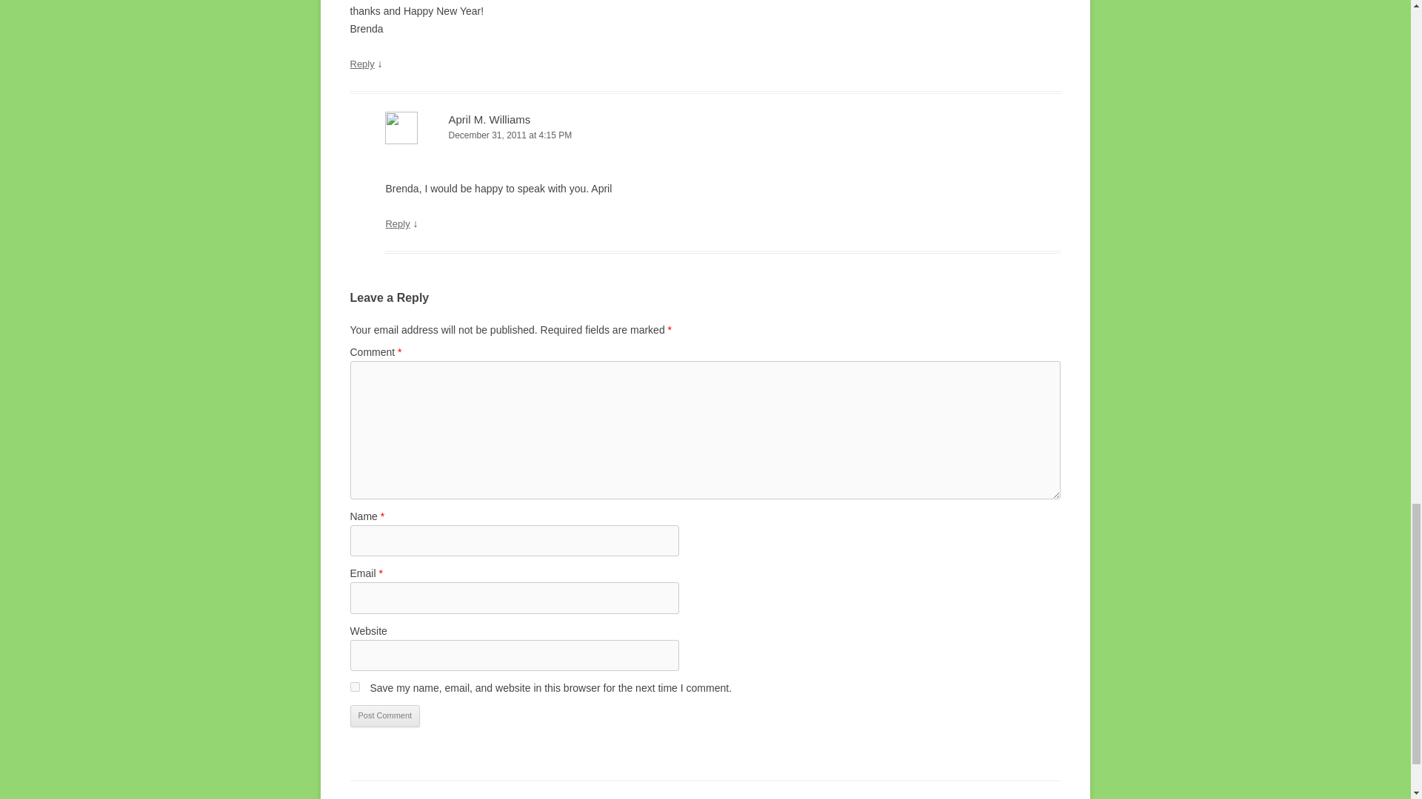  What do you see at coordinates (361, 64) in the screenshot?
I see `Reply` at bounding box center [361, 64].